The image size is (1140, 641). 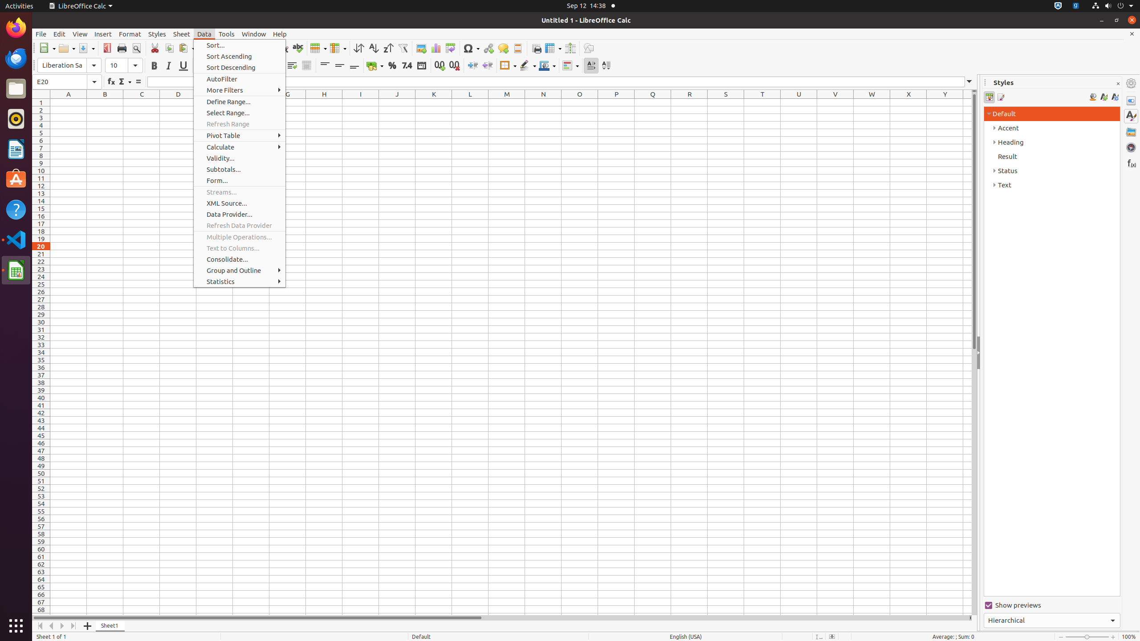 I want to click on Open, so click(x=67, y=48).